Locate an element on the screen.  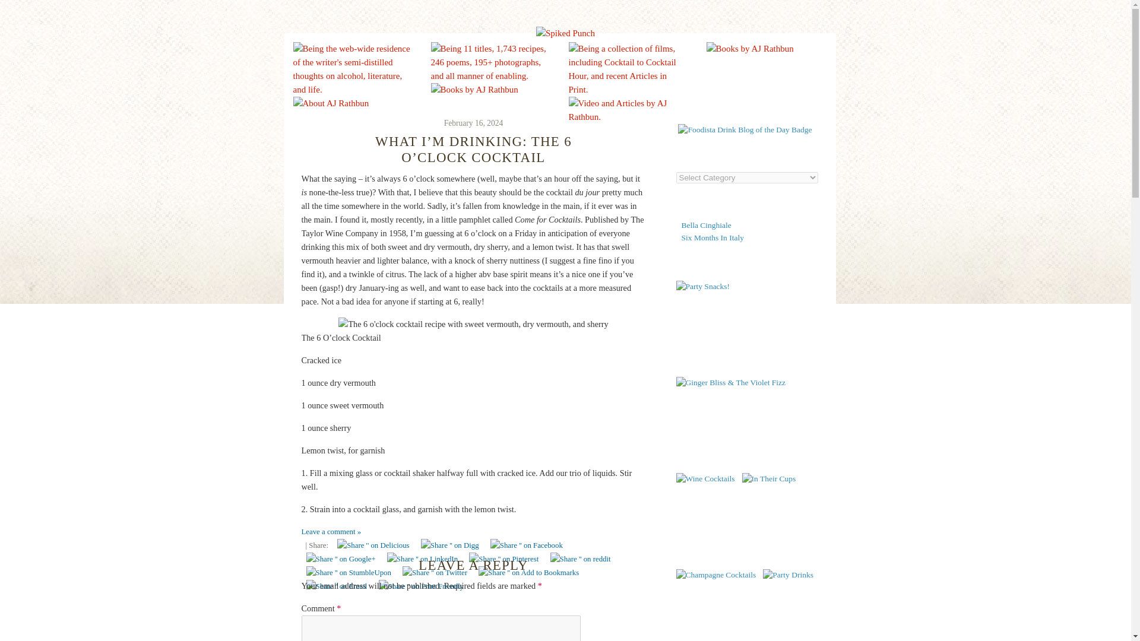
Share '' on Digg is located at coordinates (449, 545).